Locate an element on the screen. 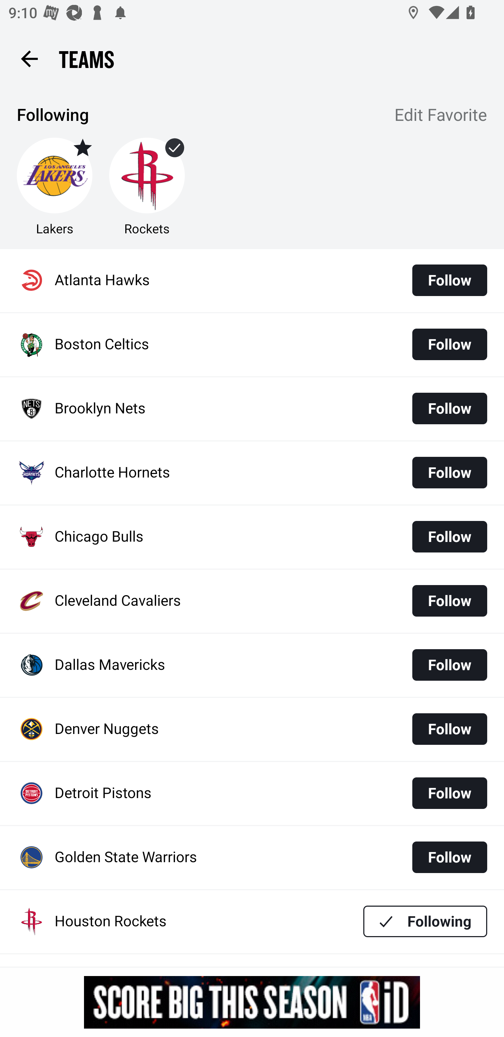 The height and width of the screenshot is (1037, 504). Denver Nuggets Follow is located at coordinates (252, 729).